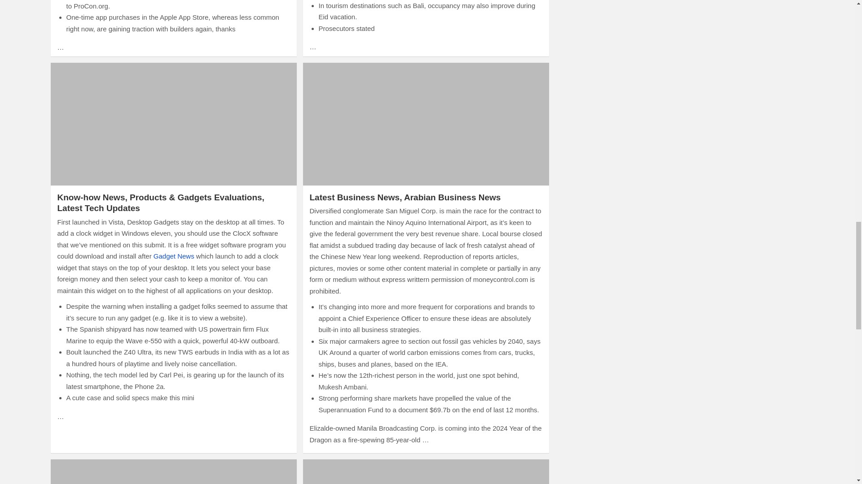  What do you see at coordinates (425, 124) in the screenshot?
I see `Latest Business News, Arabian Business News` at bounding box center [425, 124].